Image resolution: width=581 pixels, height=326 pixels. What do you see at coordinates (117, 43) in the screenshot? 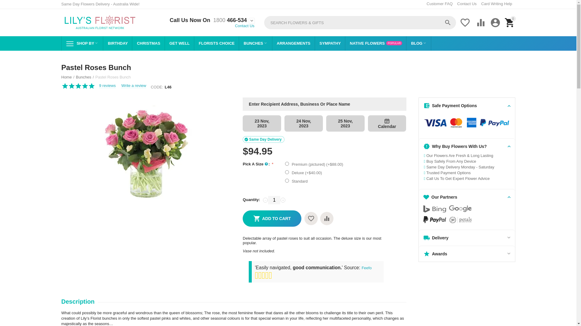
I see `BIRTHDAY` at bounding box center [117, 43].